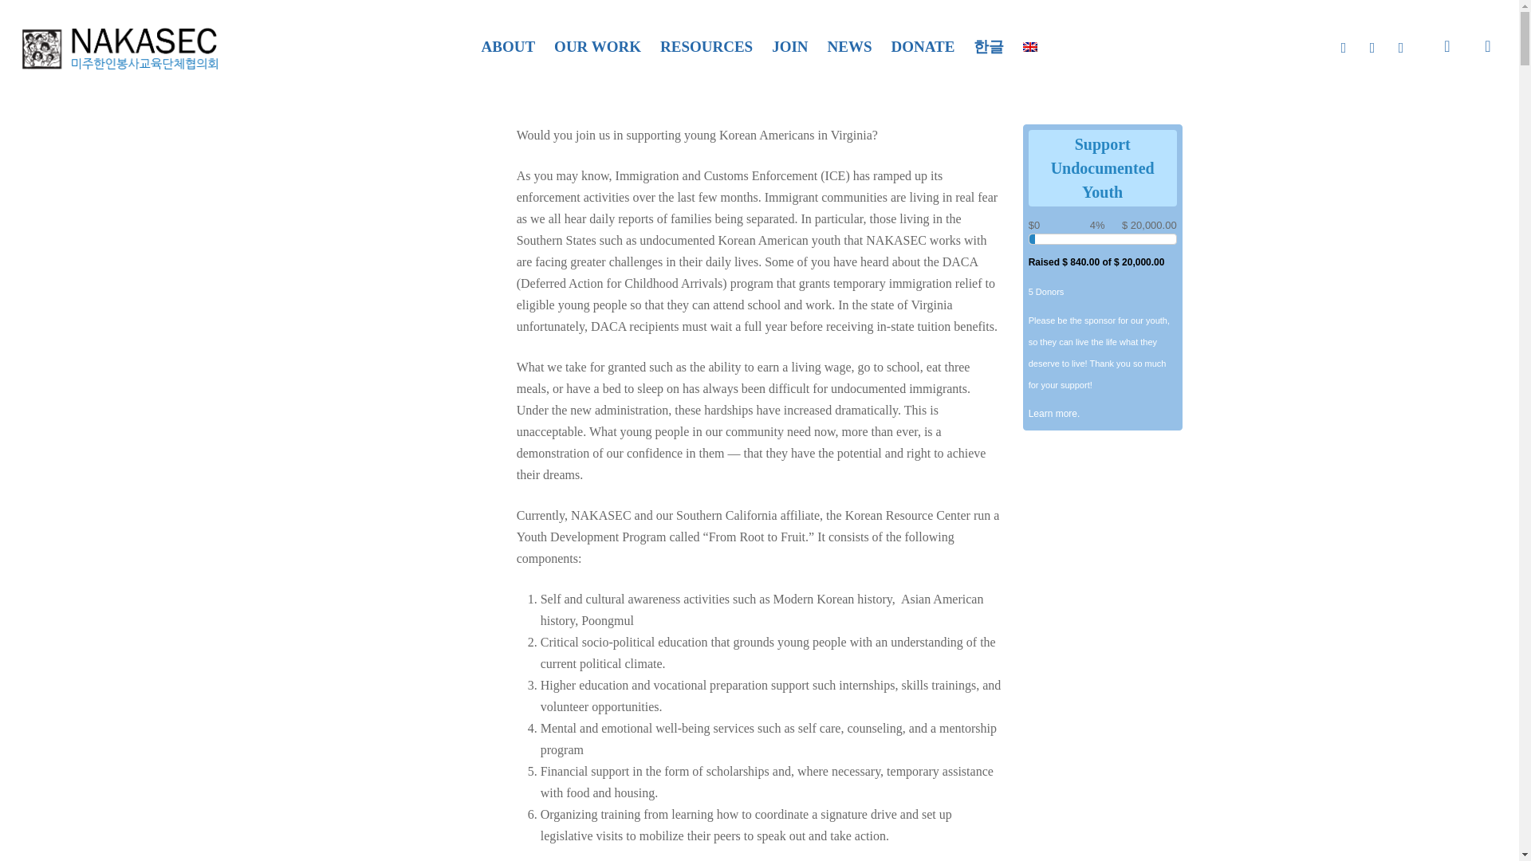 The height and width of the screenshot is (861, 1531). I want to click on DONATE, so click(923, 46).